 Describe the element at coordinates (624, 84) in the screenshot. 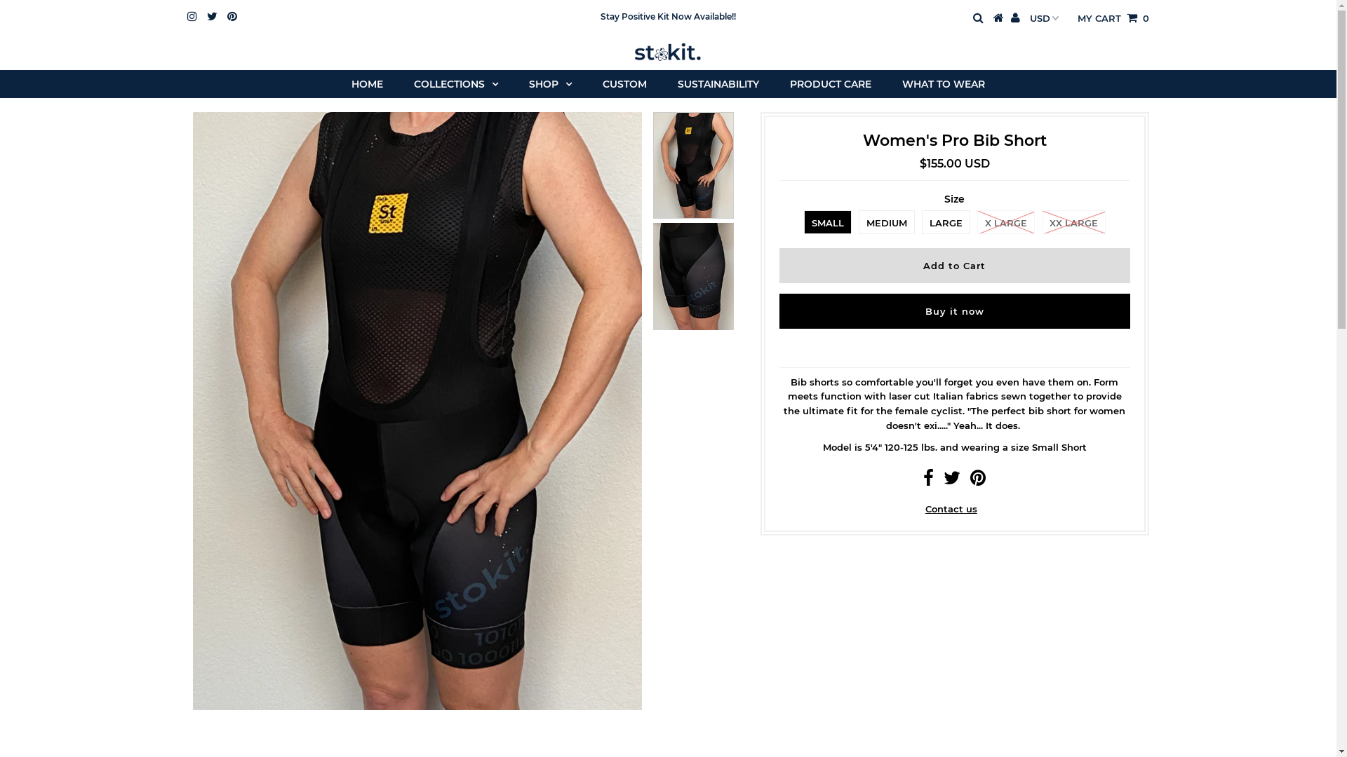

I see `CUSTOM` at that location.